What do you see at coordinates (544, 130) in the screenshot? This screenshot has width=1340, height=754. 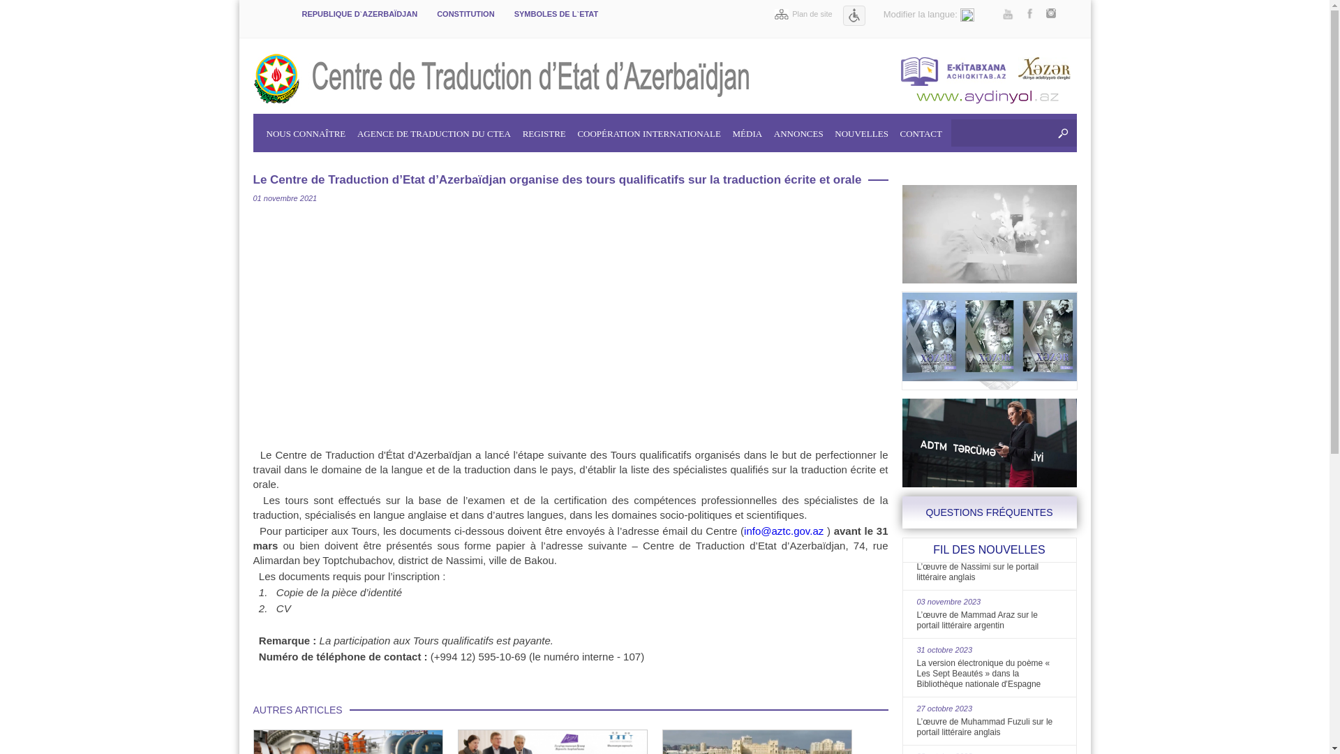 I see `REGISTRE` at bounding box center [544, 130].